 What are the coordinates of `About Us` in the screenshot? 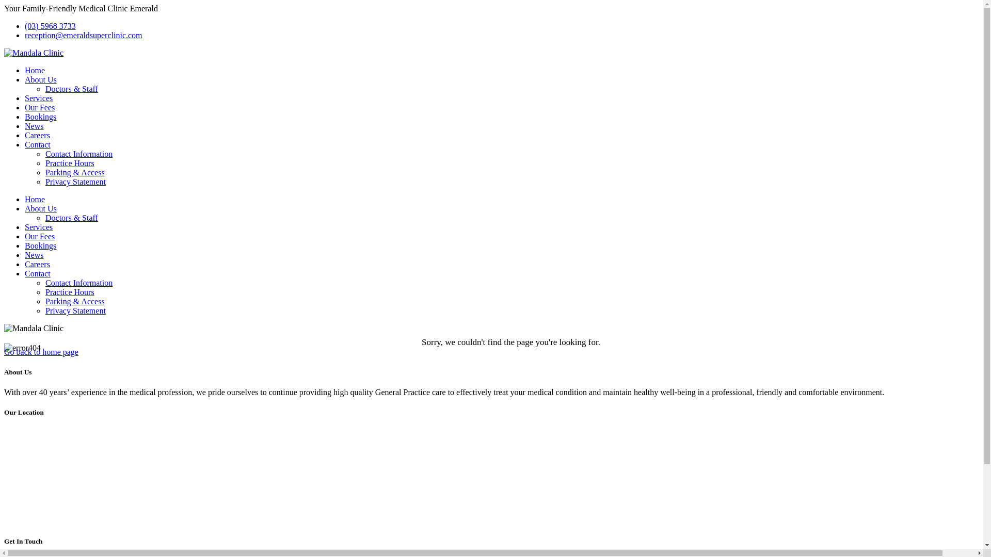 It's located at (41, 208).